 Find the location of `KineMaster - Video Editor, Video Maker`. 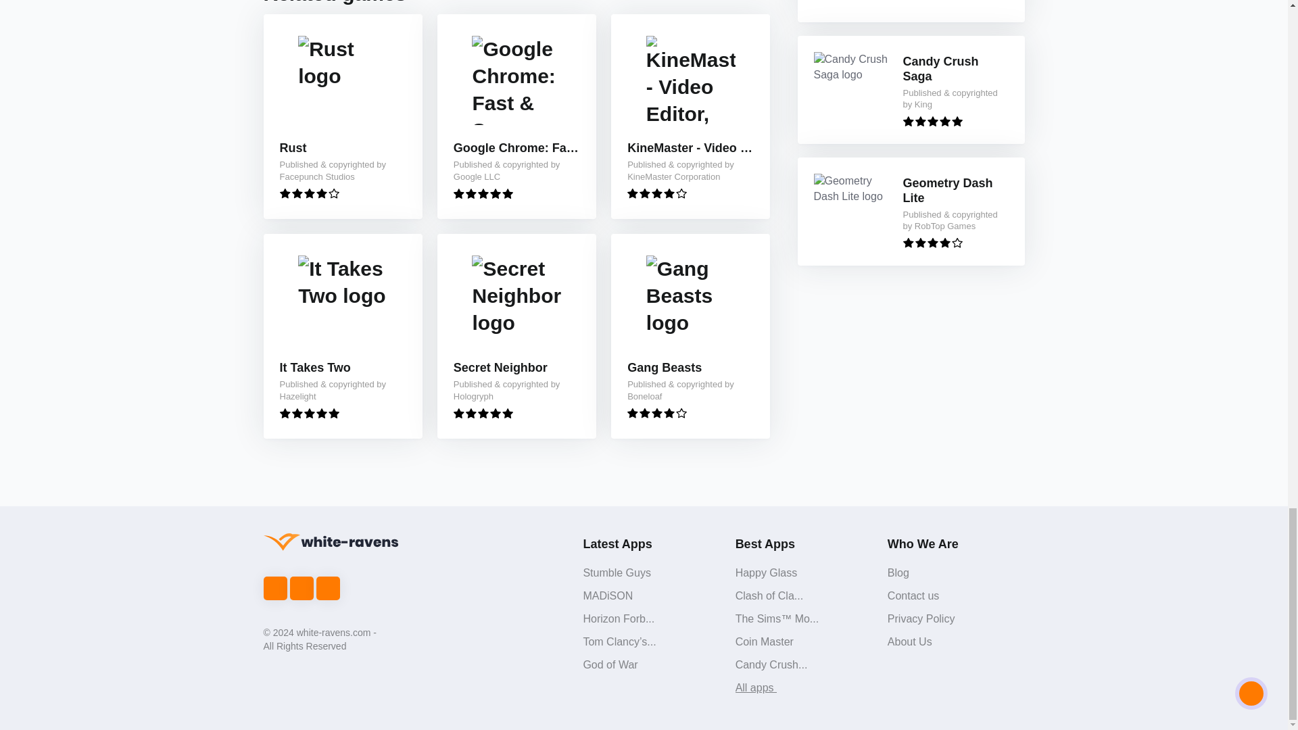

KineMaster - Video Editor, Video Maker is located at coordinates (690, 149).